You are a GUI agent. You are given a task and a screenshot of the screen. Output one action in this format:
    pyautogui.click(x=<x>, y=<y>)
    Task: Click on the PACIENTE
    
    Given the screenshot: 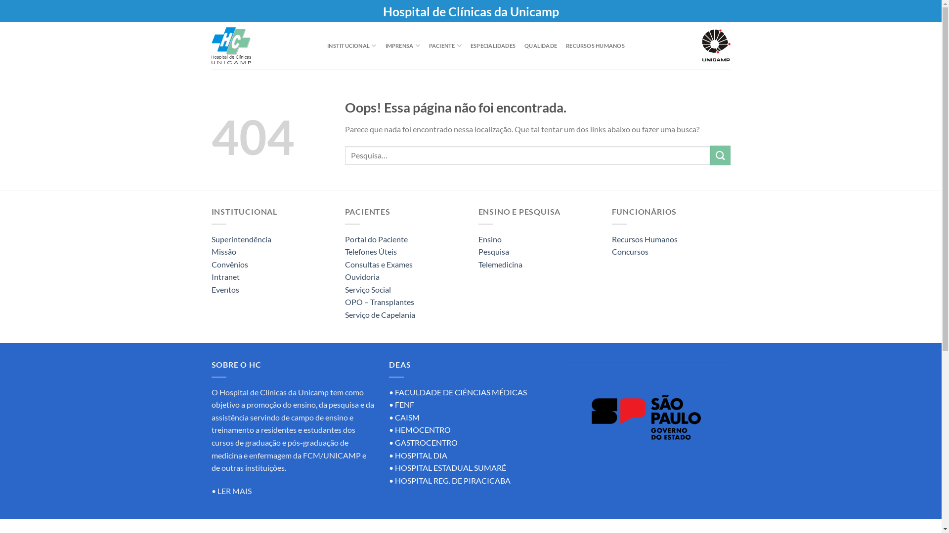 What is the action you would take?
    pyautogui.click(x=445, y=45)
    